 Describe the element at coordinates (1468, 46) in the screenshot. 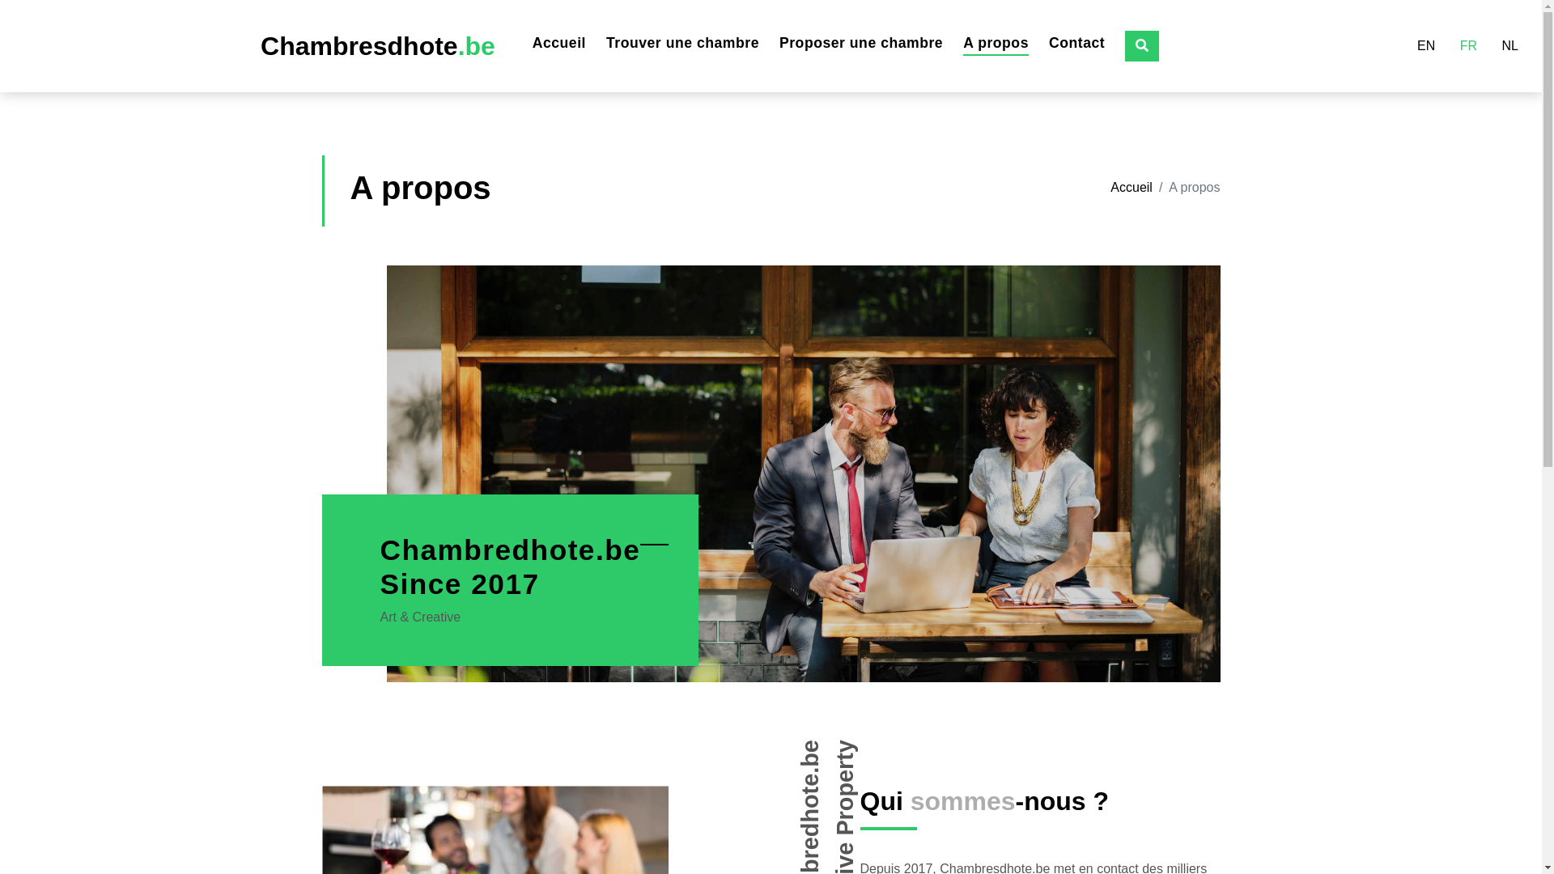

I see `FR` at that location.